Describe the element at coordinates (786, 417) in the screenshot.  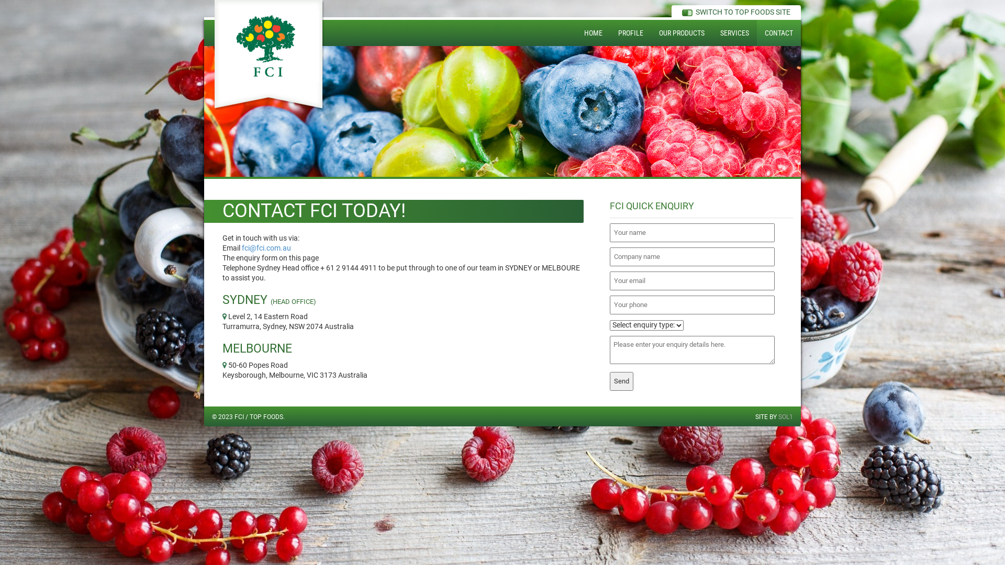
I see `SOL1` at that location.